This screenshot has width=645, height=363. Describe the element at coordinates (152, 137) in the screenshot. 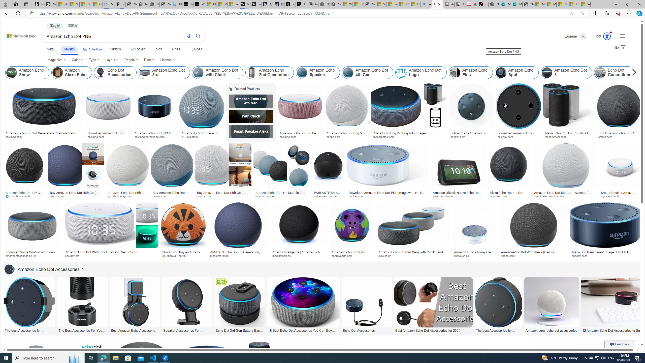

I see `stickpng.herokuapp.com` at that location.